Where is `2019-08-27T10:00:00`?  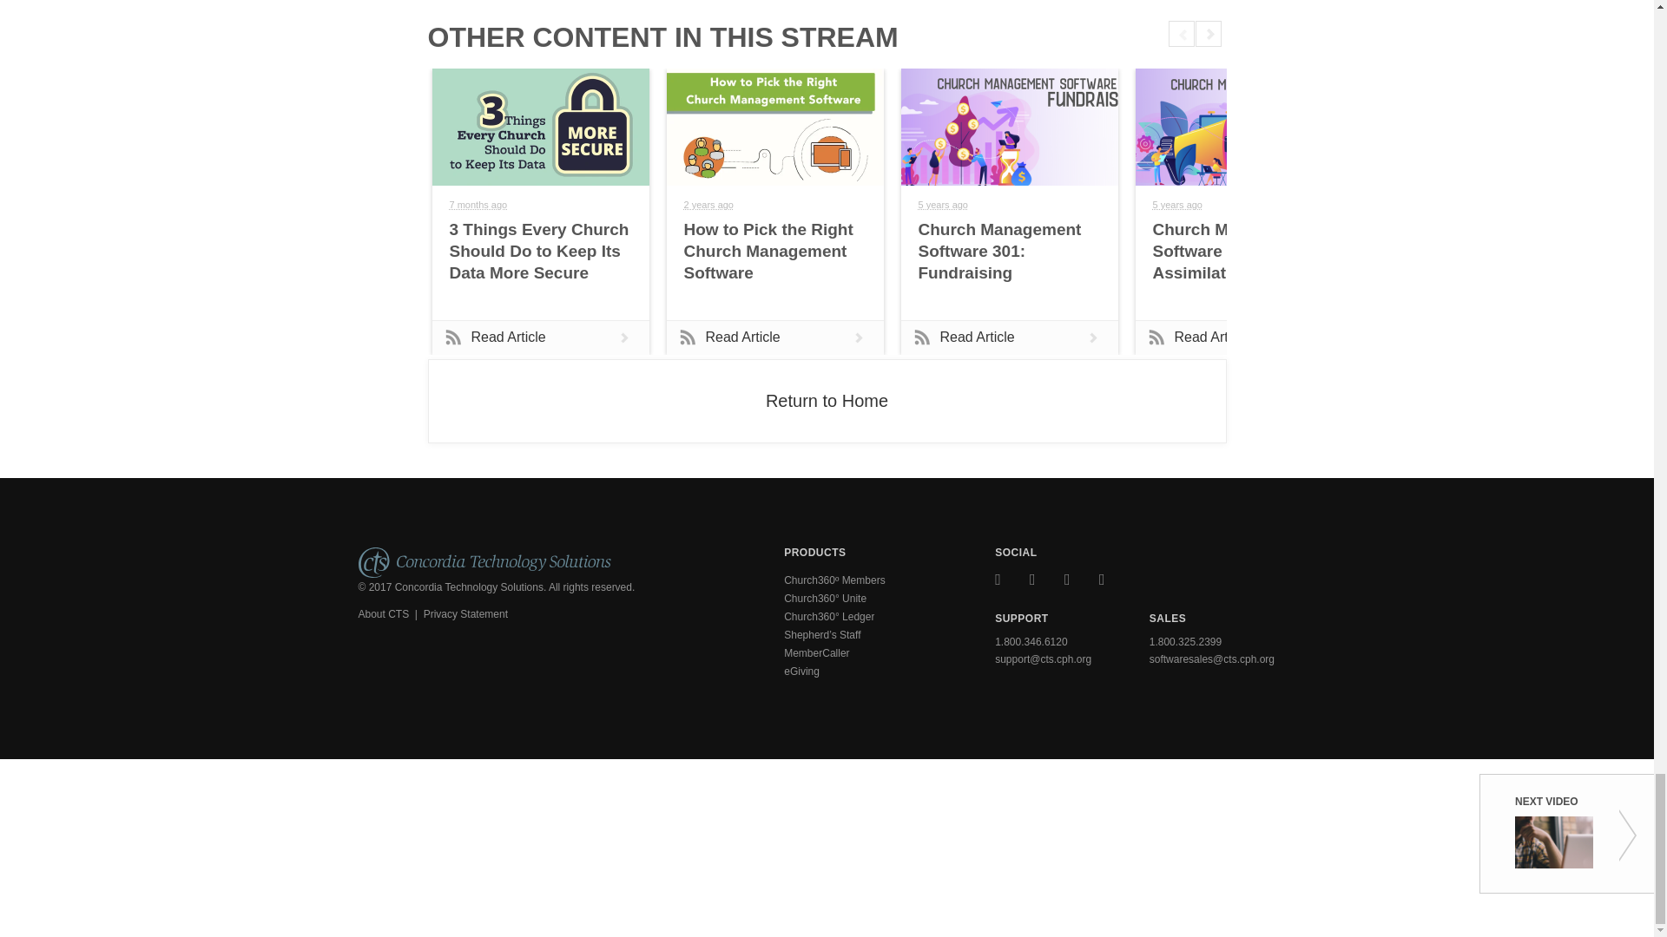
2019-08-27T10:00:00 is located at coordinates (1177, 205).